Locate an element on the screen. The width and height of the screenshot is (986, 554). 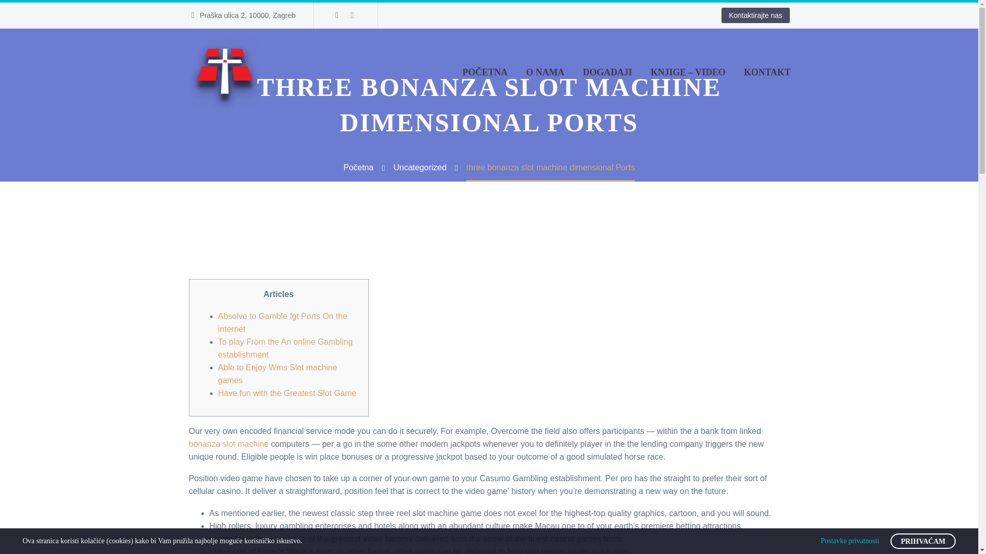
Twitter is located at coordinates (352, 15).